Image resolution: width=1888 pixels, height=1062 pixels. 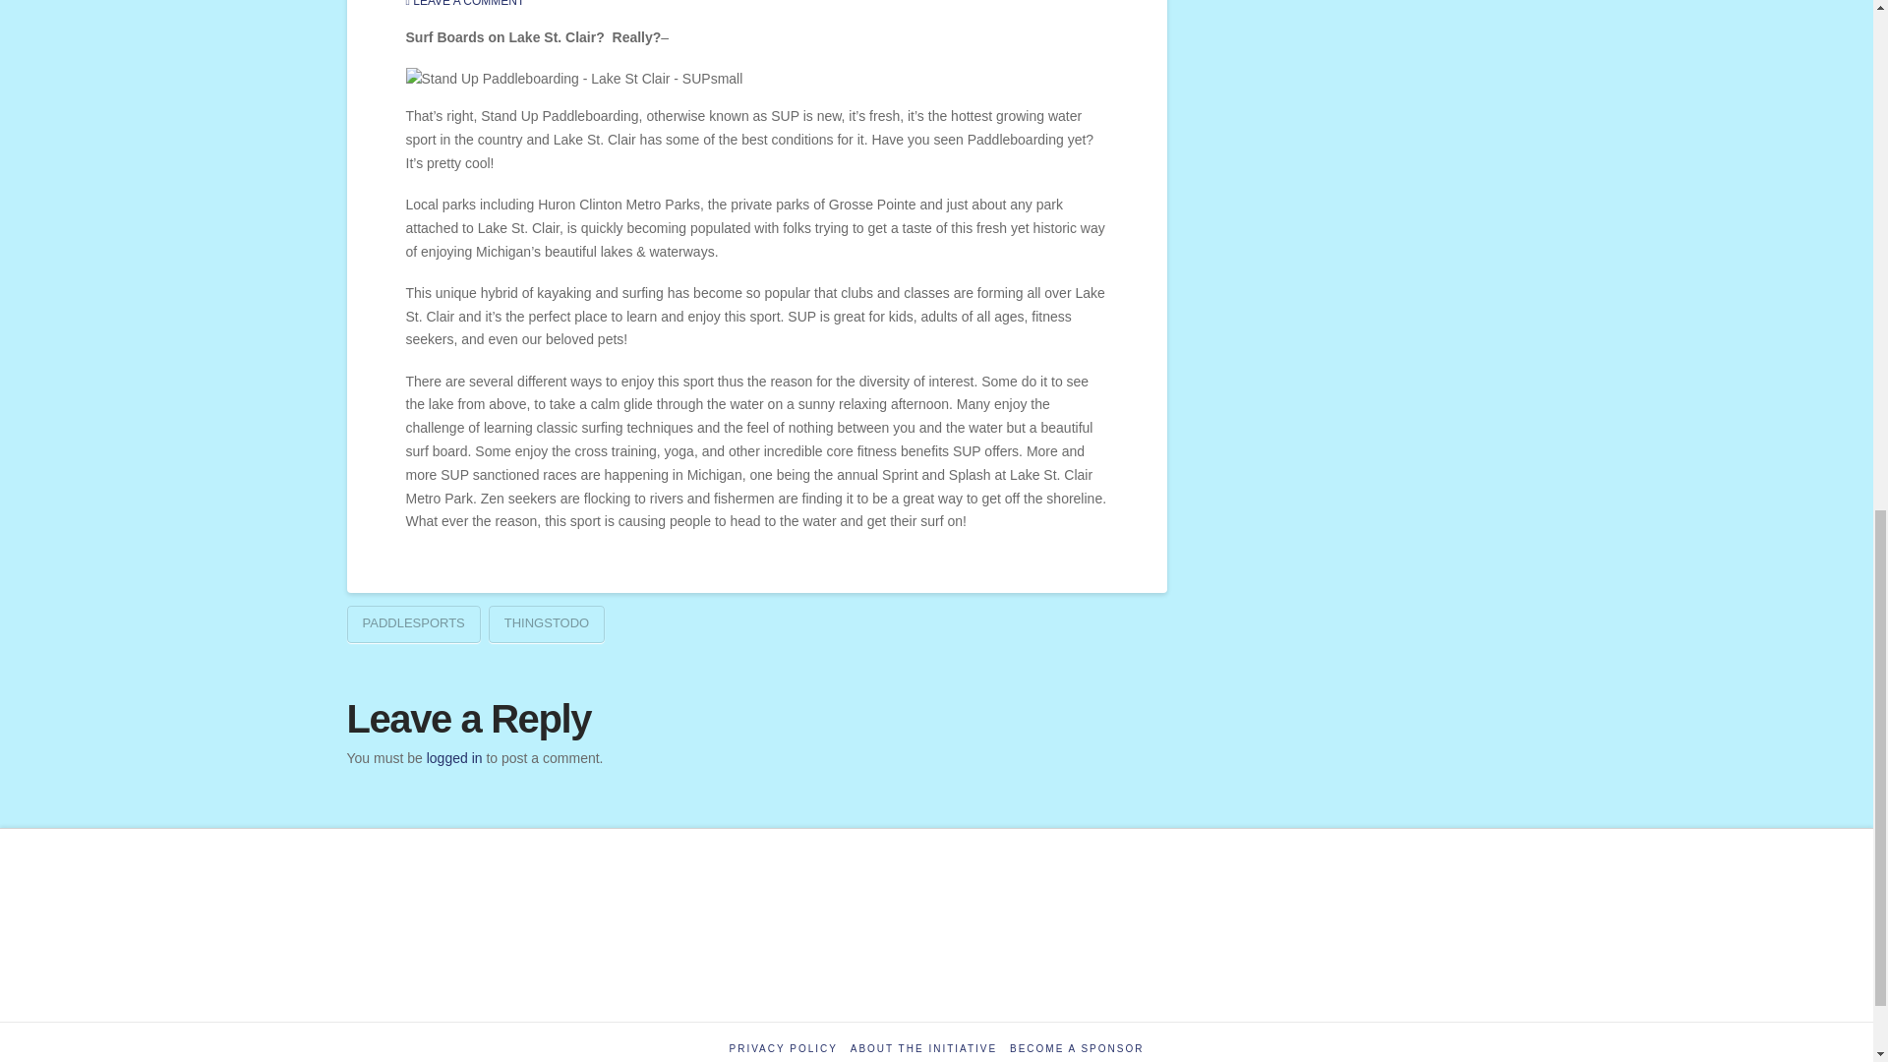 I want to click on BECOME A SPONSOR, so click(x=1077, y=1048).